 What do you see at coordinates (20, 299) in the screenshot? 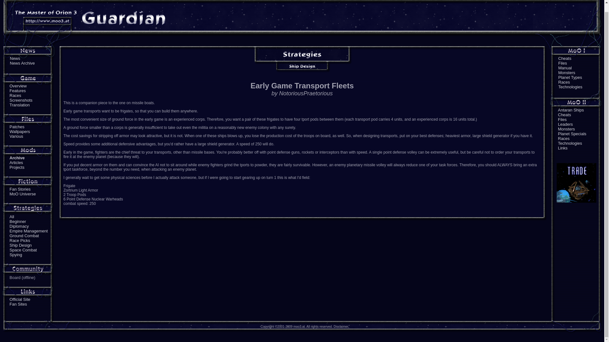
I see `Official Site` at bounding box center [20, 299].